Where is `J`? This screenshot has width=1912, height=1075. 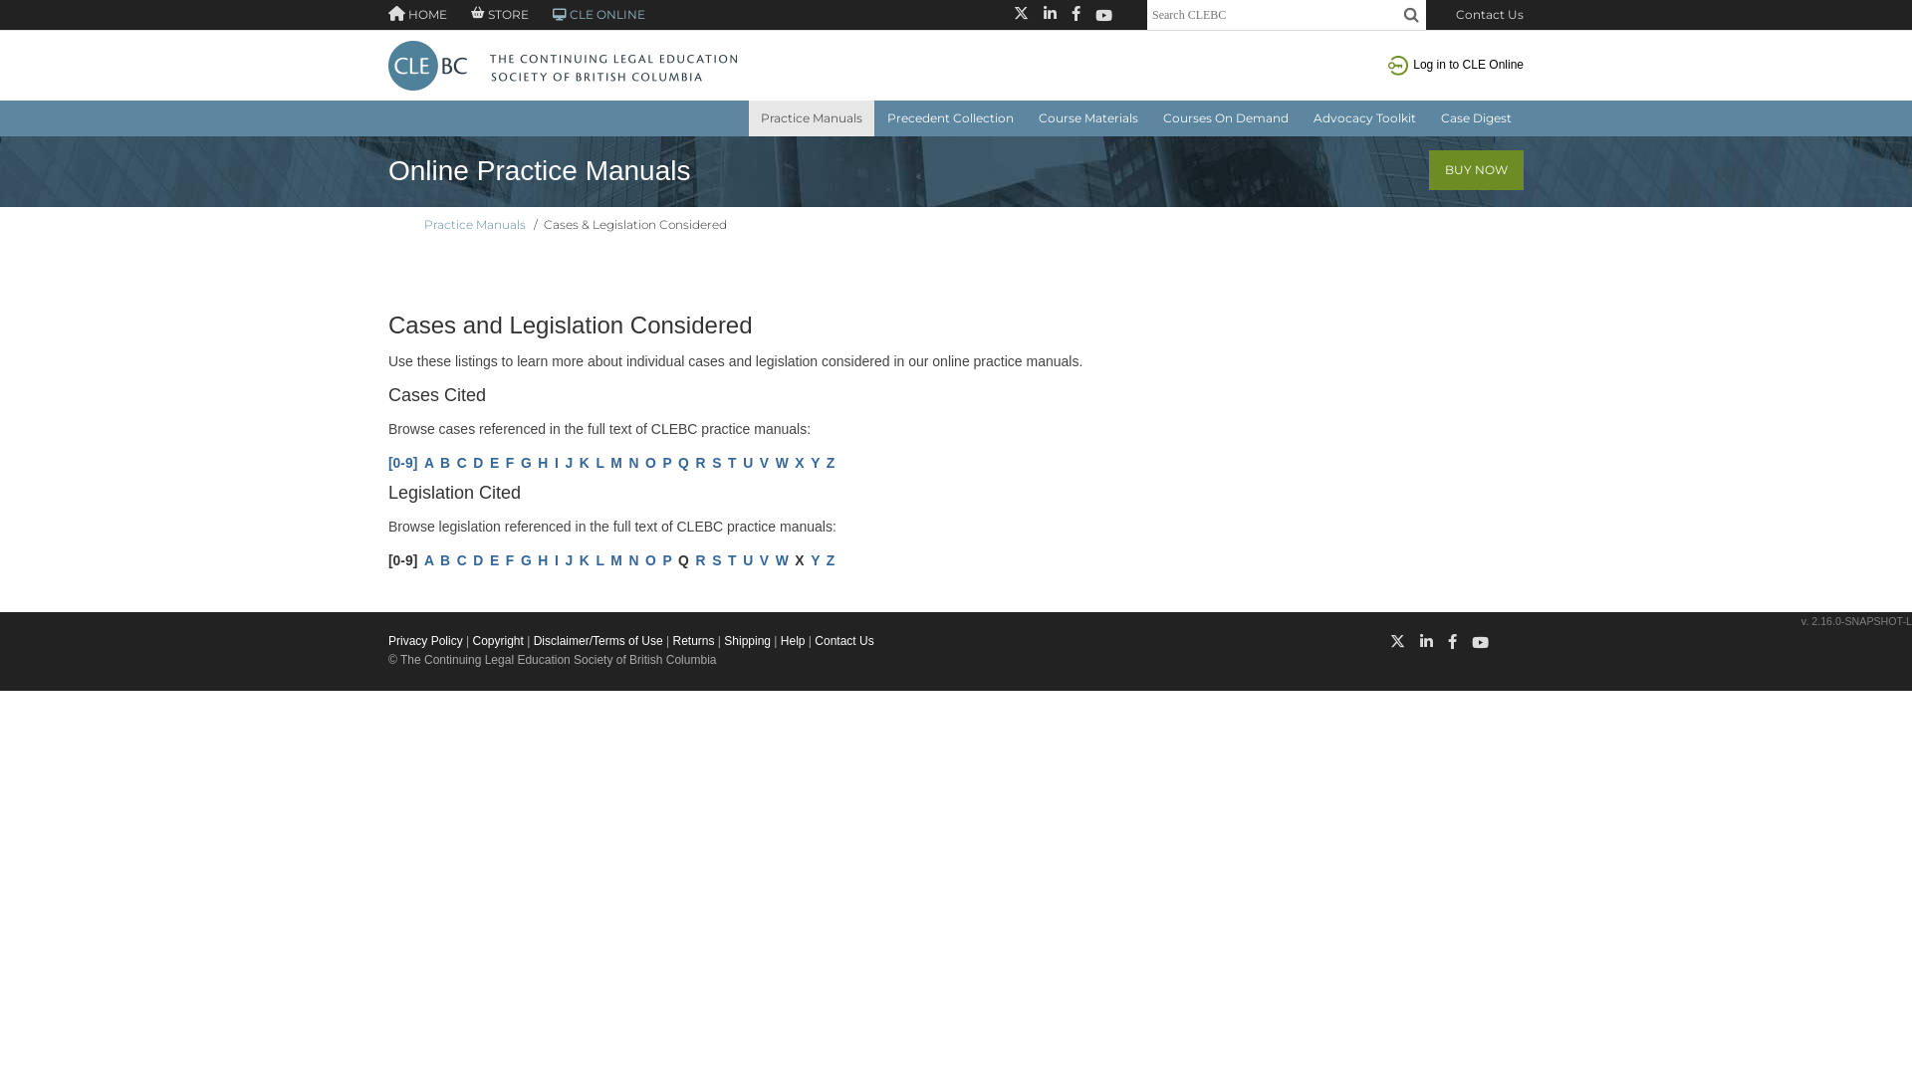 J is located at coordinates (569, 463).